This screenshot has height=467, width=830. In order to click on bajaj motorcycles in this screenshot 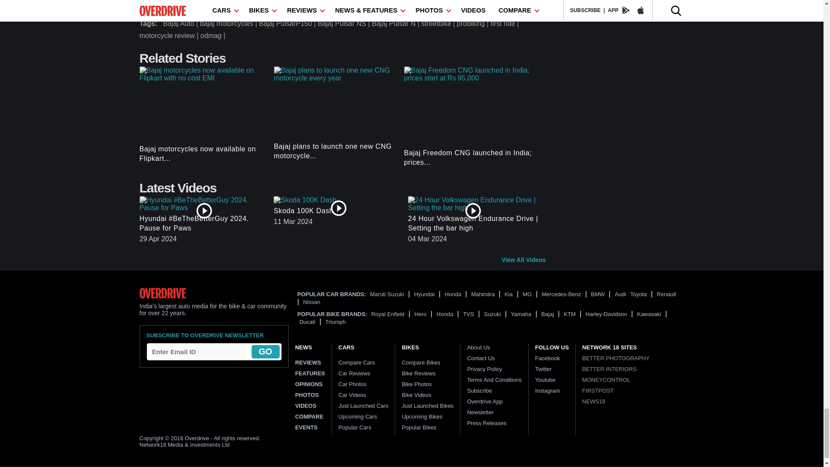, I will do `click(229, 24)`.